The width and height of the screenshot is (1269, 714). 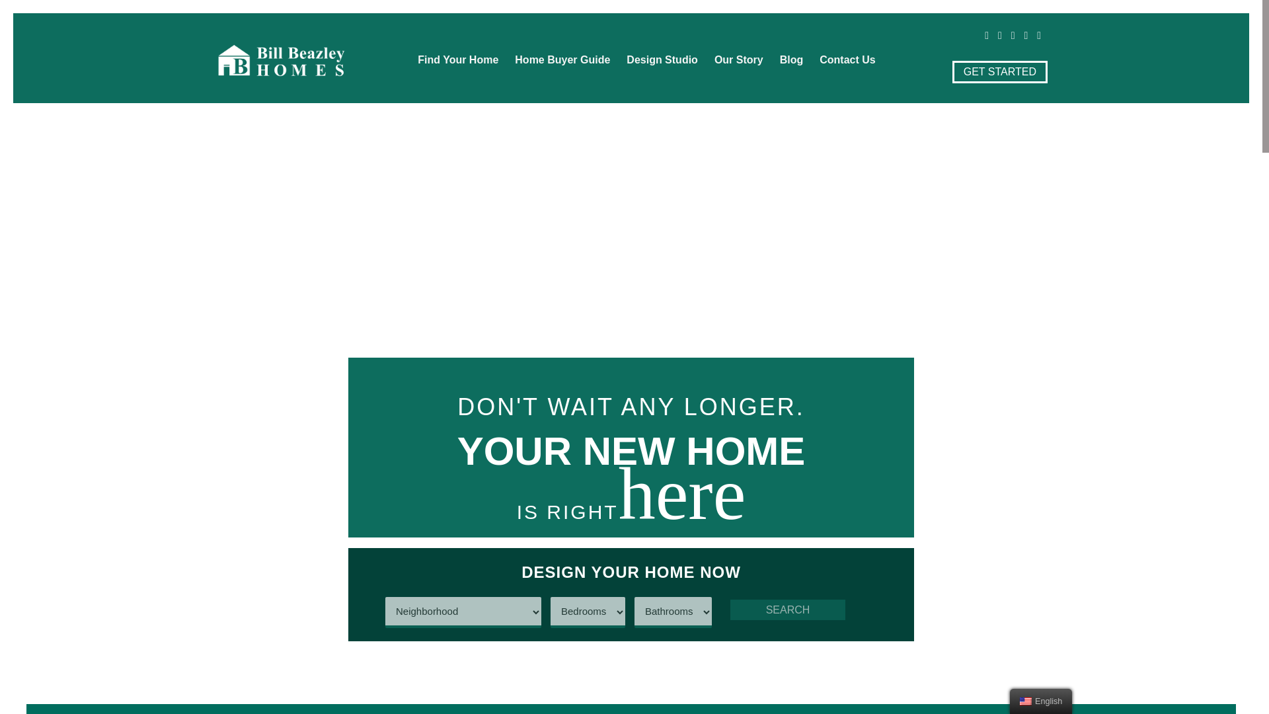 What do you see at coordinates (788, 610) in the screenshot?
I see `SEARCH` at bounding box center [788, 610].